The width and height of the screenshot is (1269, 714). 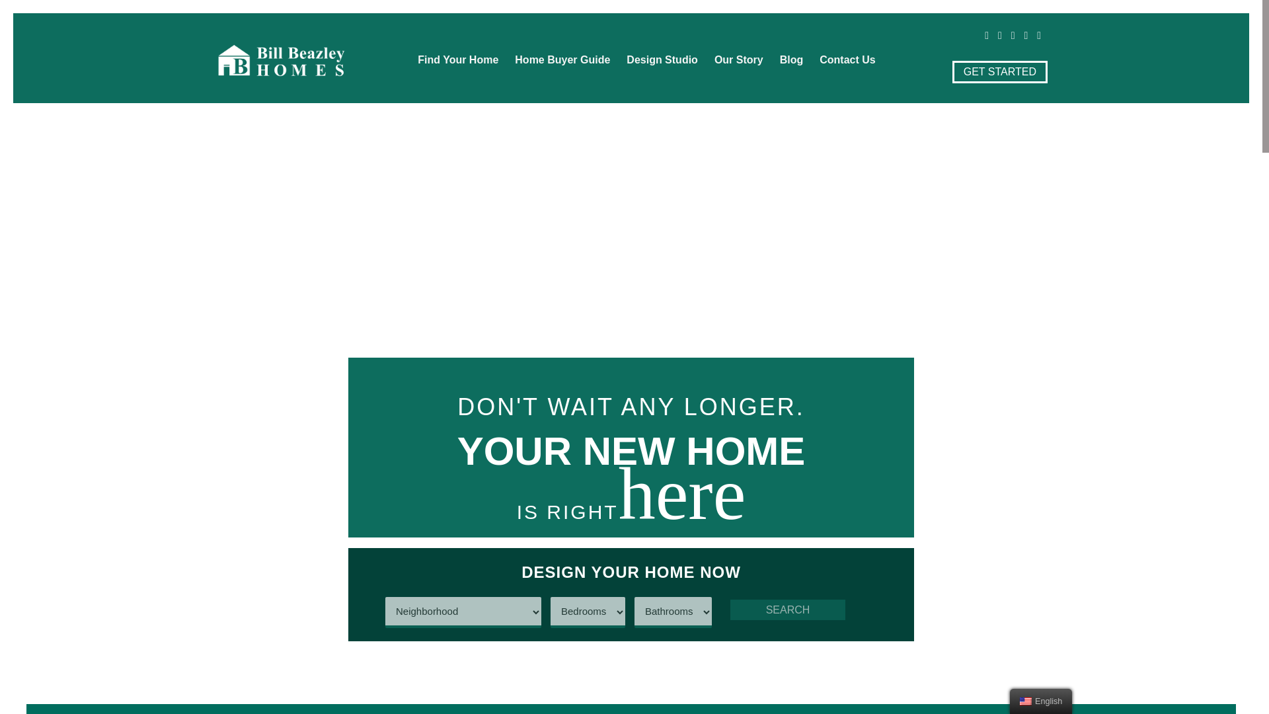 What do you see at coordinates (788, 610) in the screenshot?
I see `SEARCH` at bounding box center [788, 610].